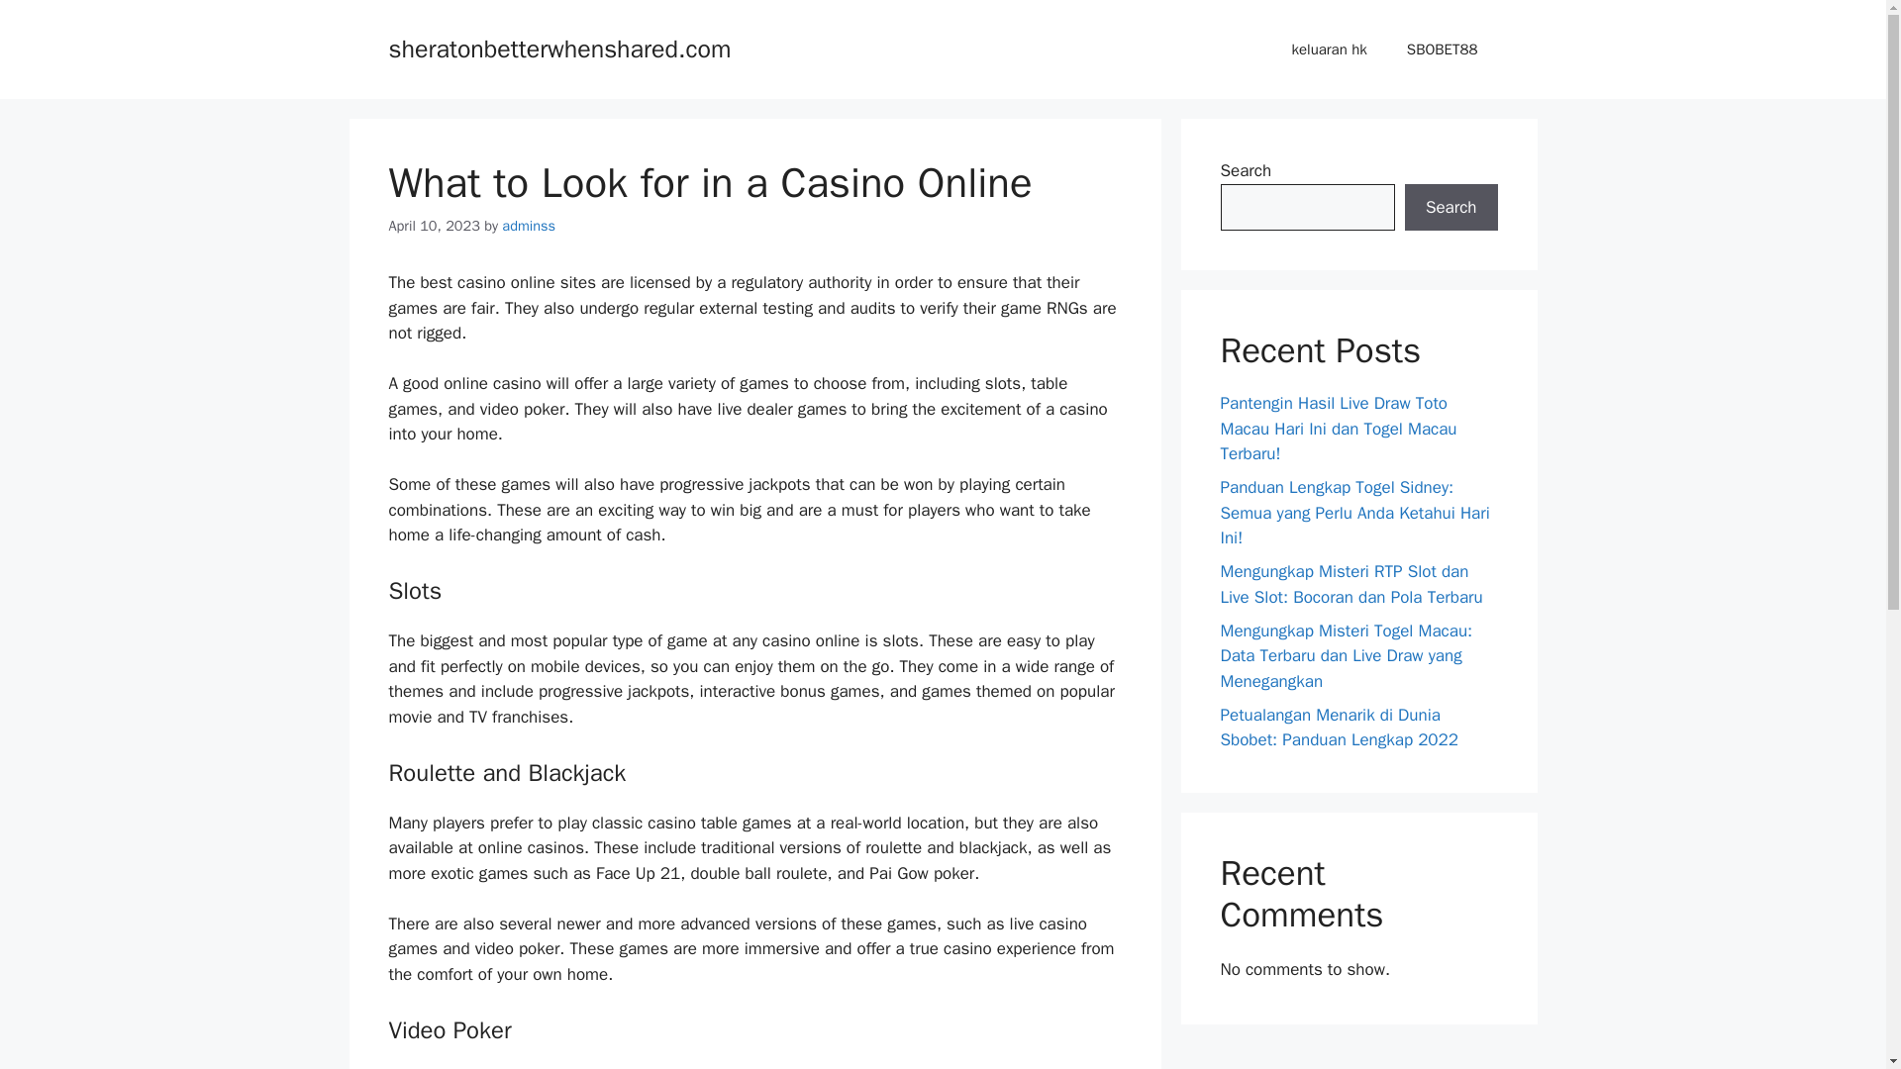 The image size is (1901, 1069). What do you see at coordinates (1451, 208) in the screenshot?
I see `Search` at bounding box center [1451, 208].